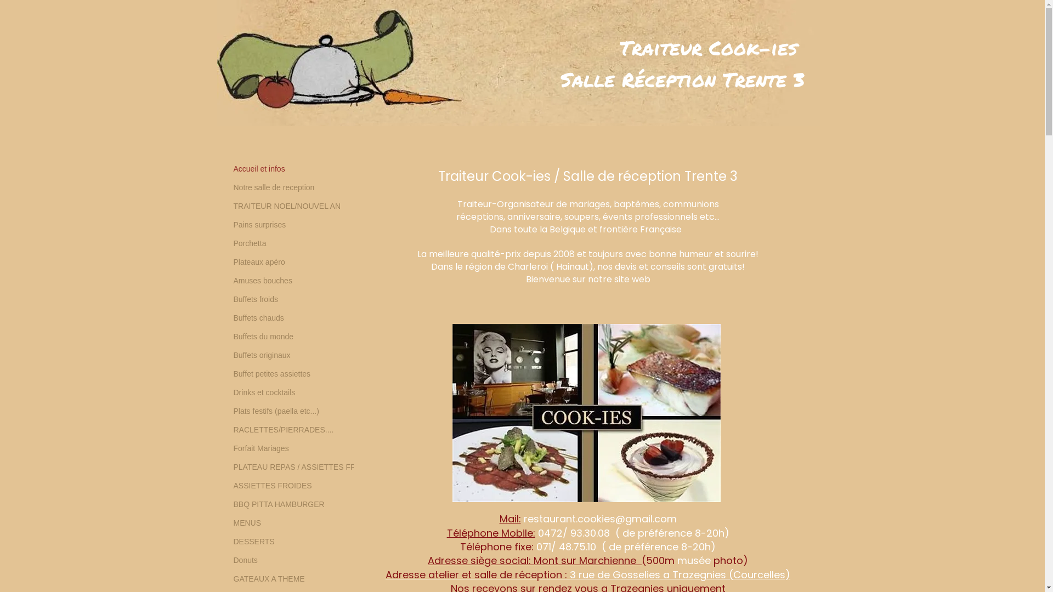 The width and height of the screenshot is (1053, 592). I want to click on Donuts, so click(246, 560).